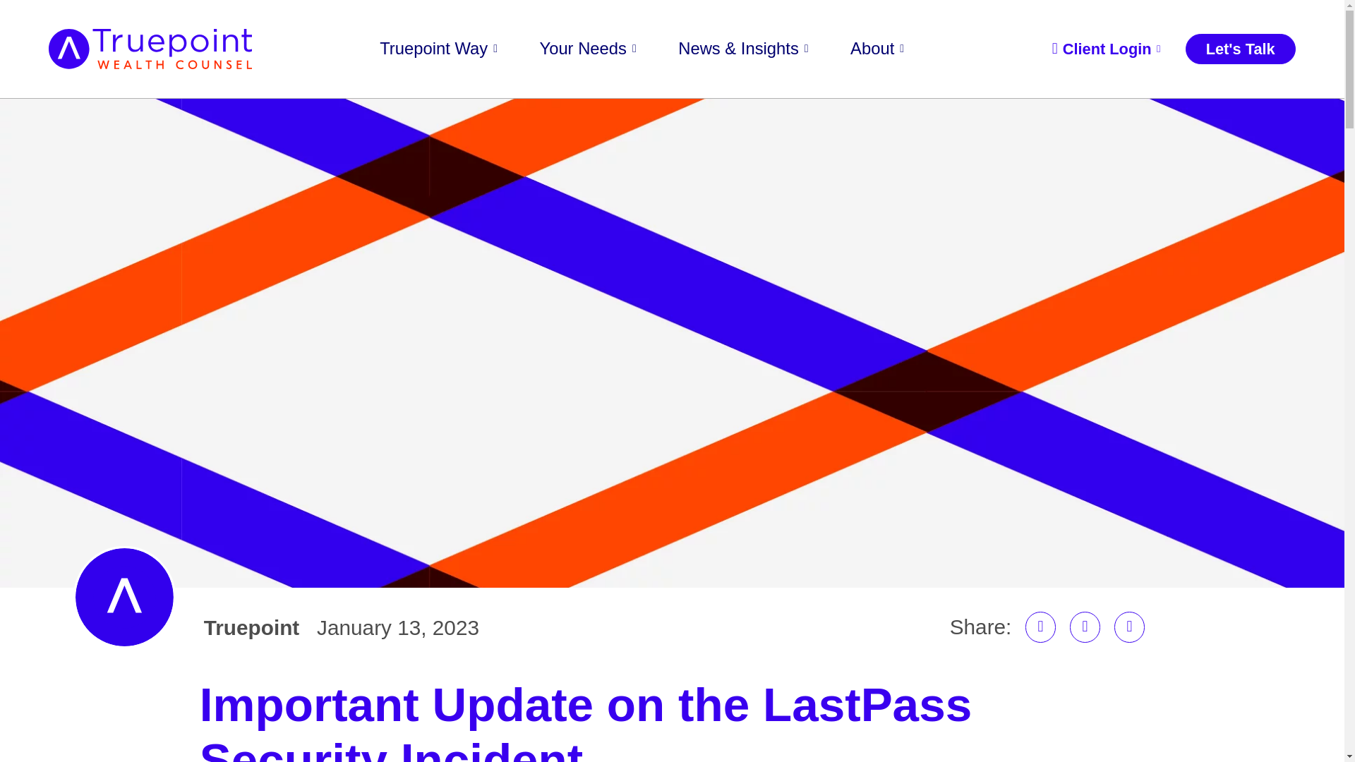 Image resolution: width=1355 pixels, height=762 pixels. What do you see at coordinates (1041, 627) in the screenshot?
I see `LinkedIn` at bounding box center [1041, 627].